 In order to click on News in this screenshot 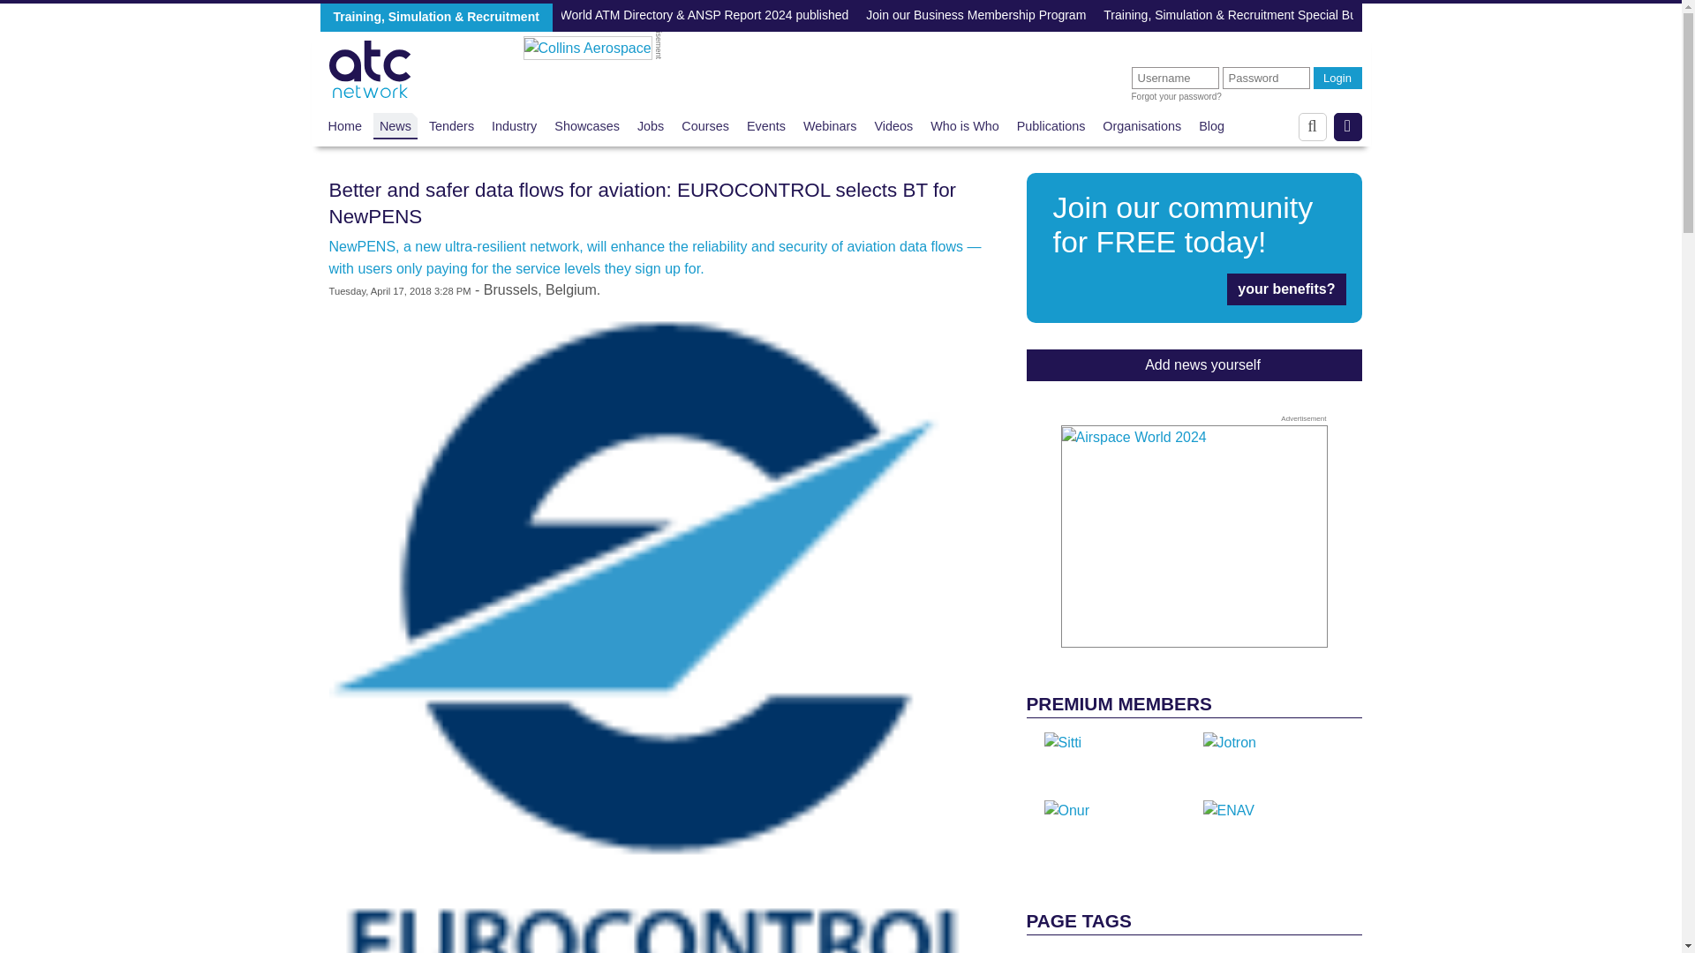, I will do `click(586, 125)`.